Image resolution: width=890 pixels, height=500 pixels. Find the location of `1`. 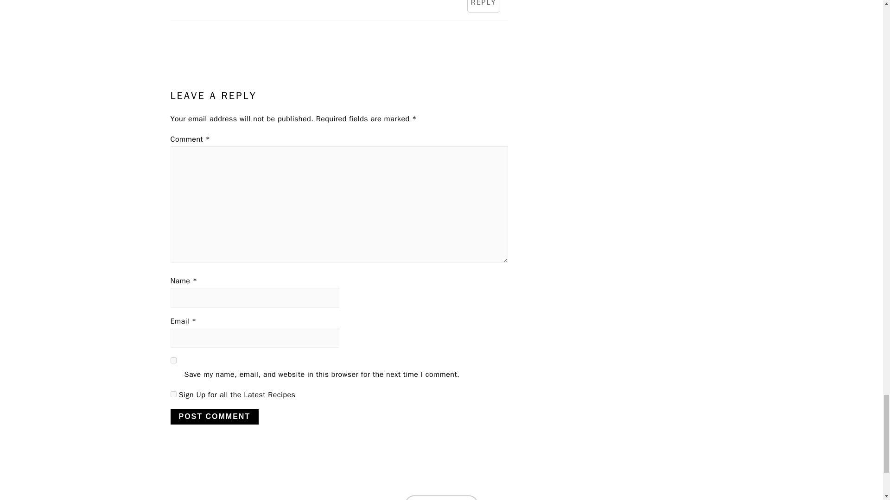

1 is located at coordinates (173, 394).